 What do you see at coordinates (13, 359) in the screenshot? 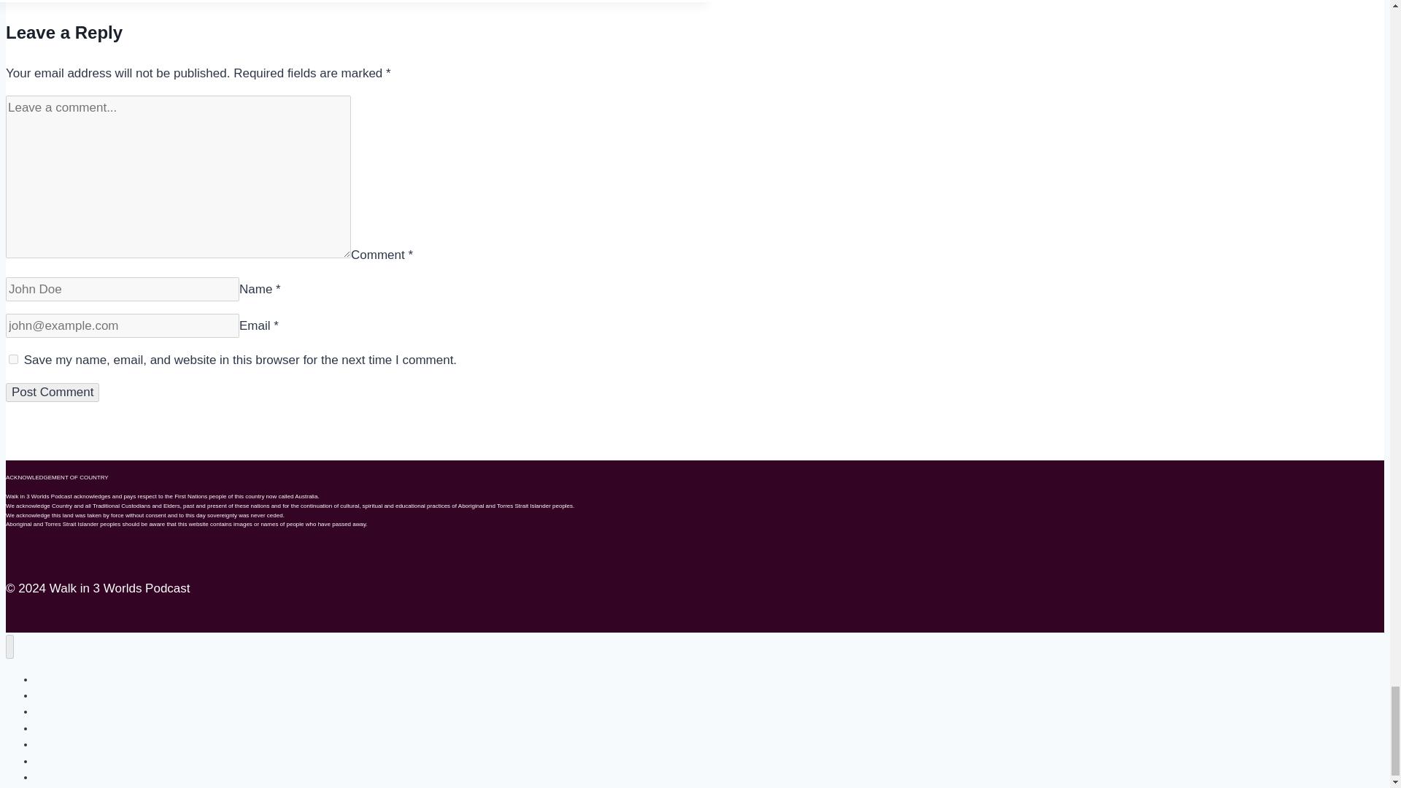
I see `yes` at bounding box center [13, 359].